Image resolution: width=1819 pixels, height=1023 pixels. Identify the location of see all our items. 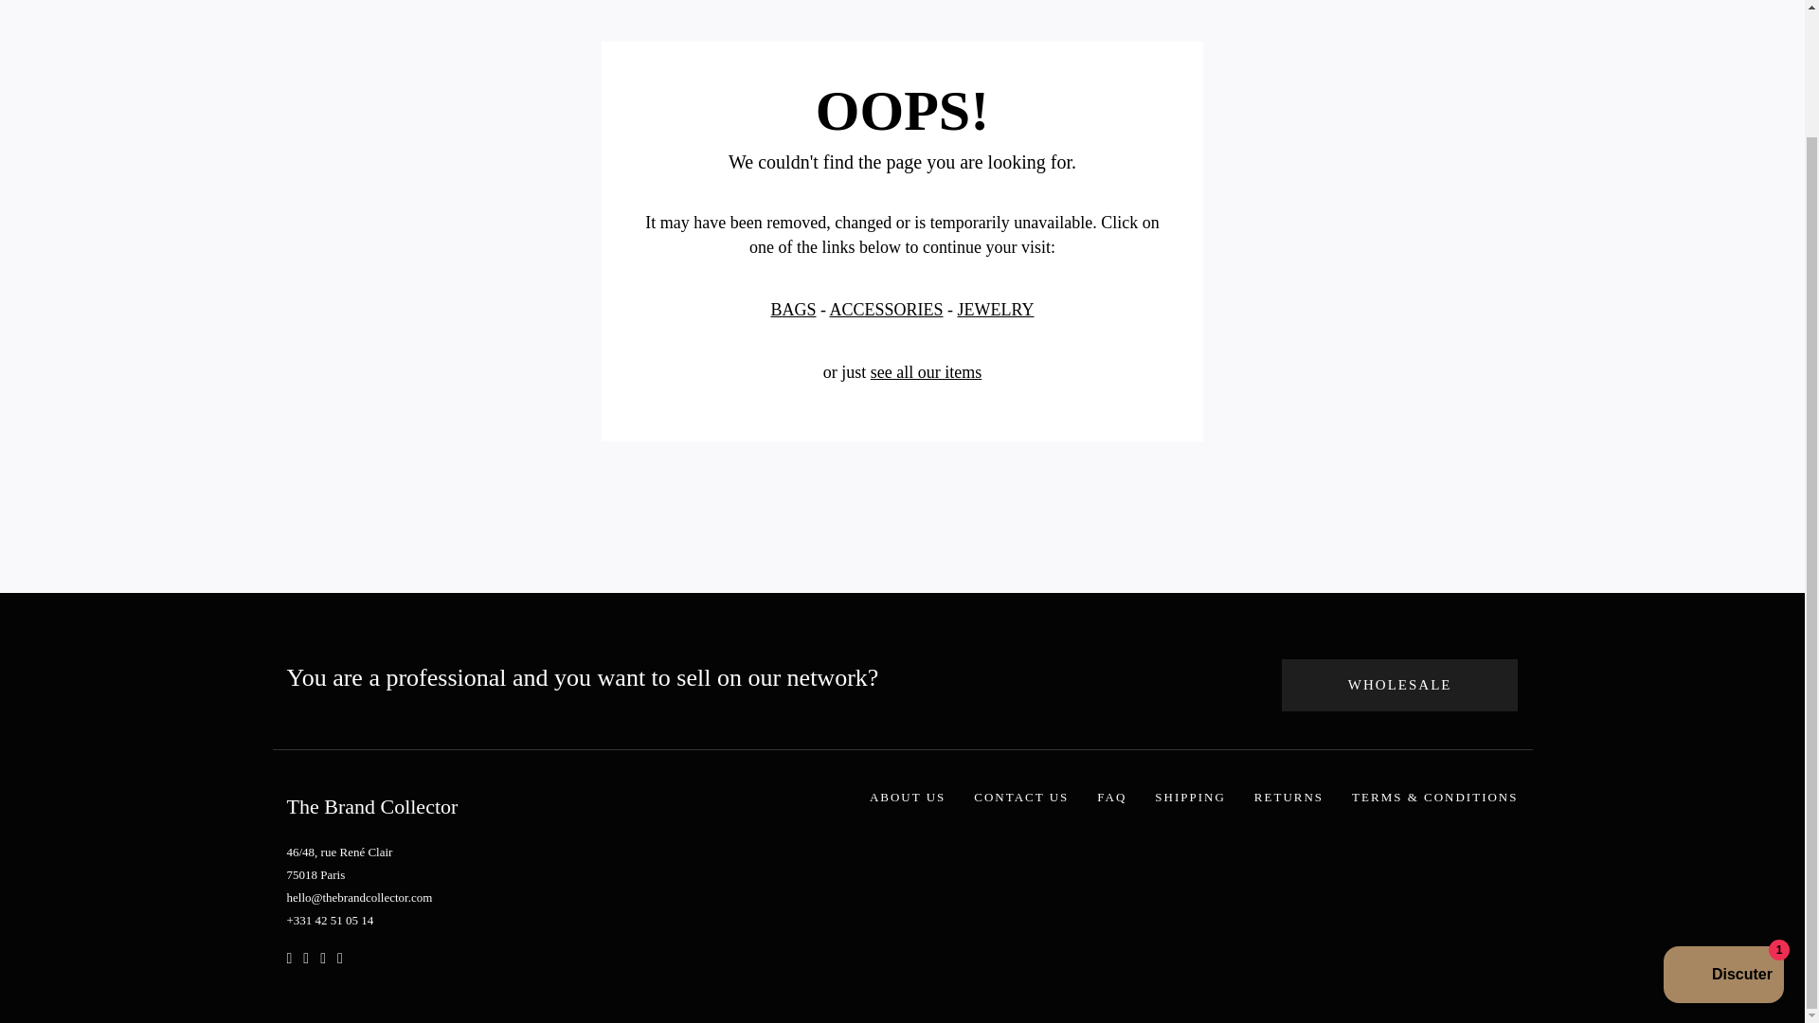
(927, 371).